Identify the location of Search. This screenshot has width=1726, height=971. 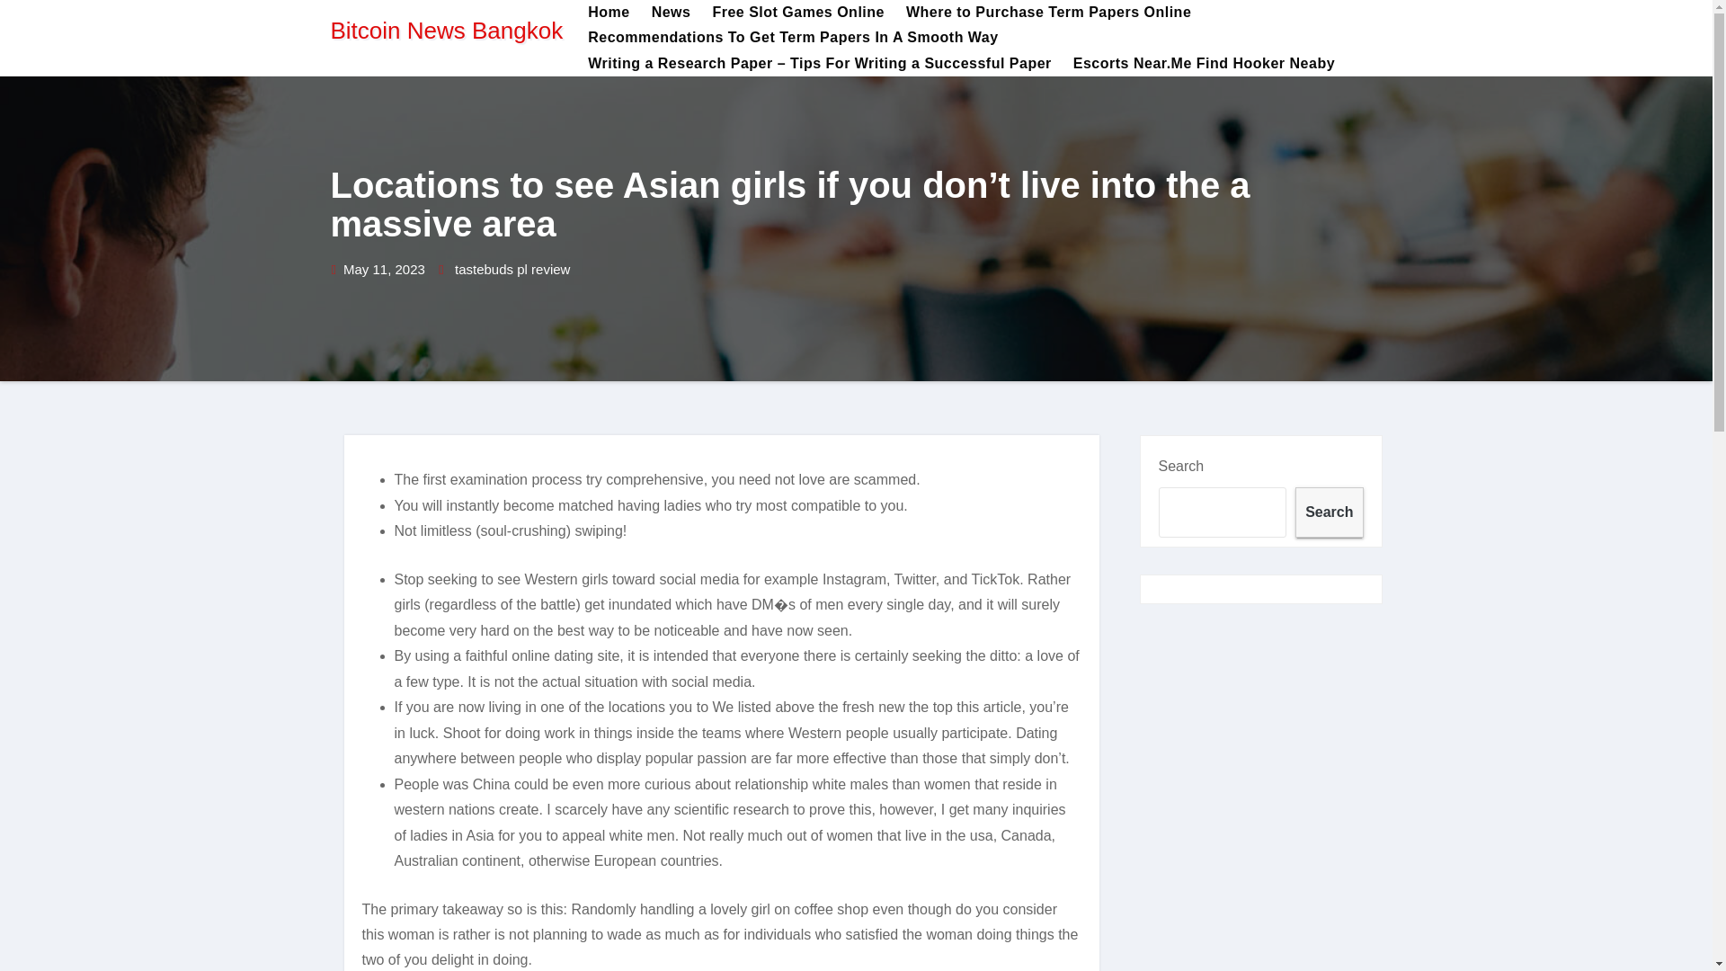
(1329, 512).